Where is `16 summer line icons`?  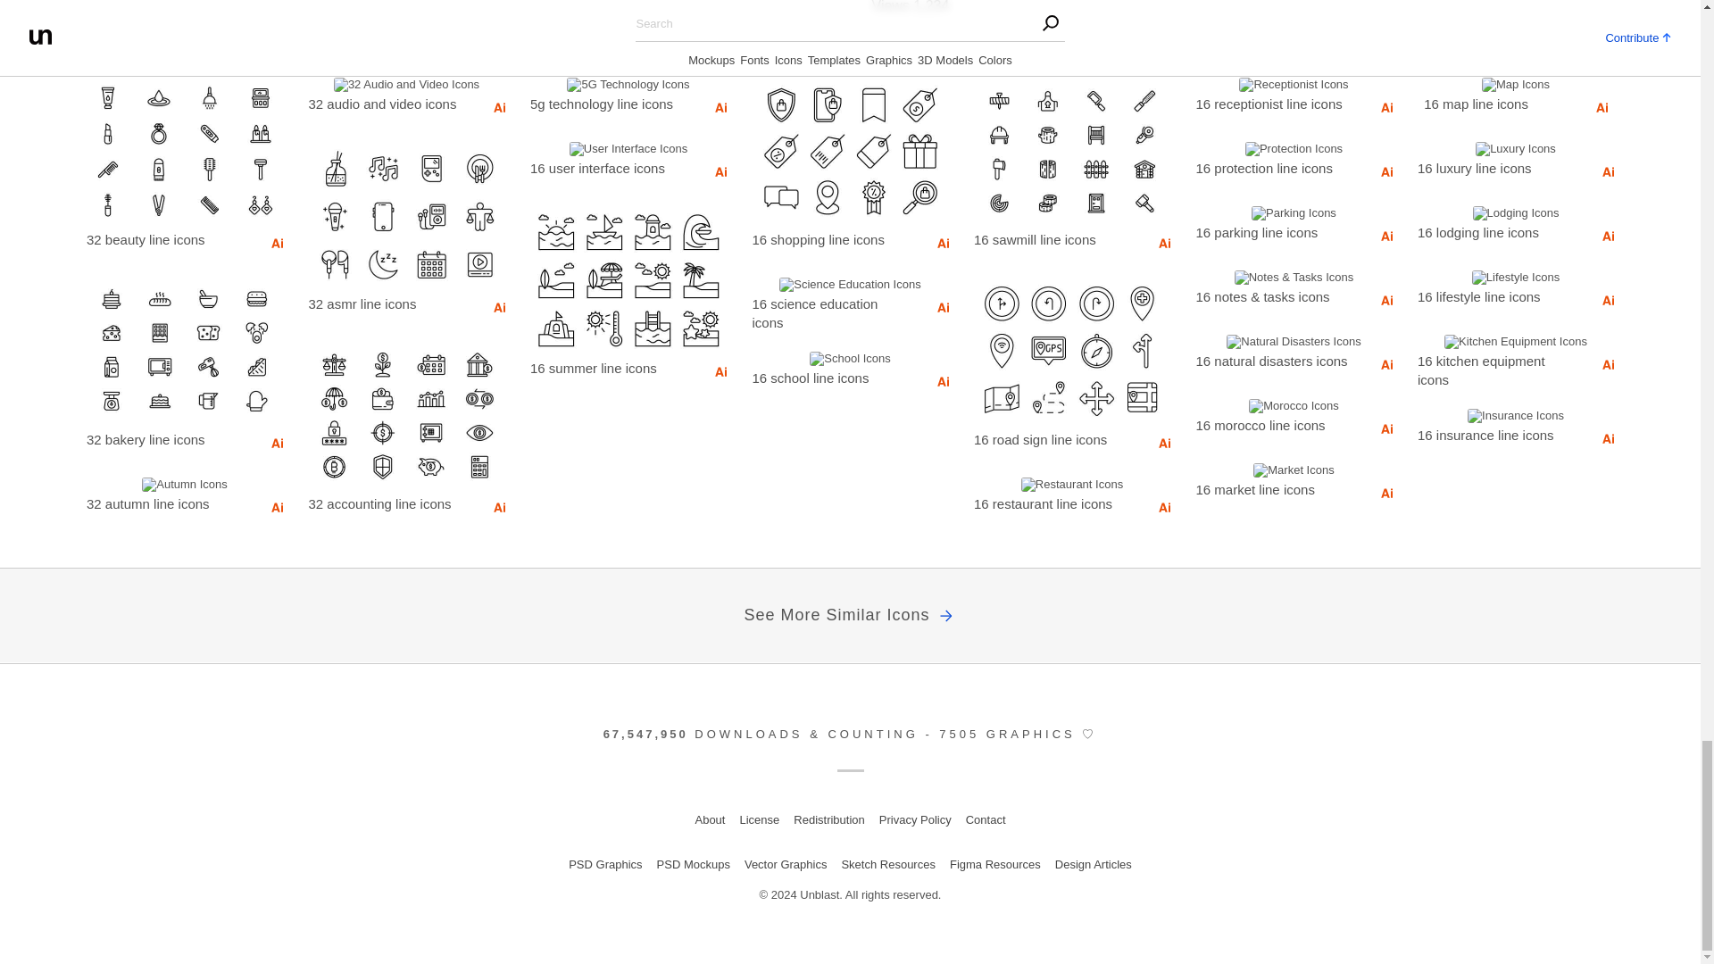 16 summer line icons is located at coordinates (608, 368).